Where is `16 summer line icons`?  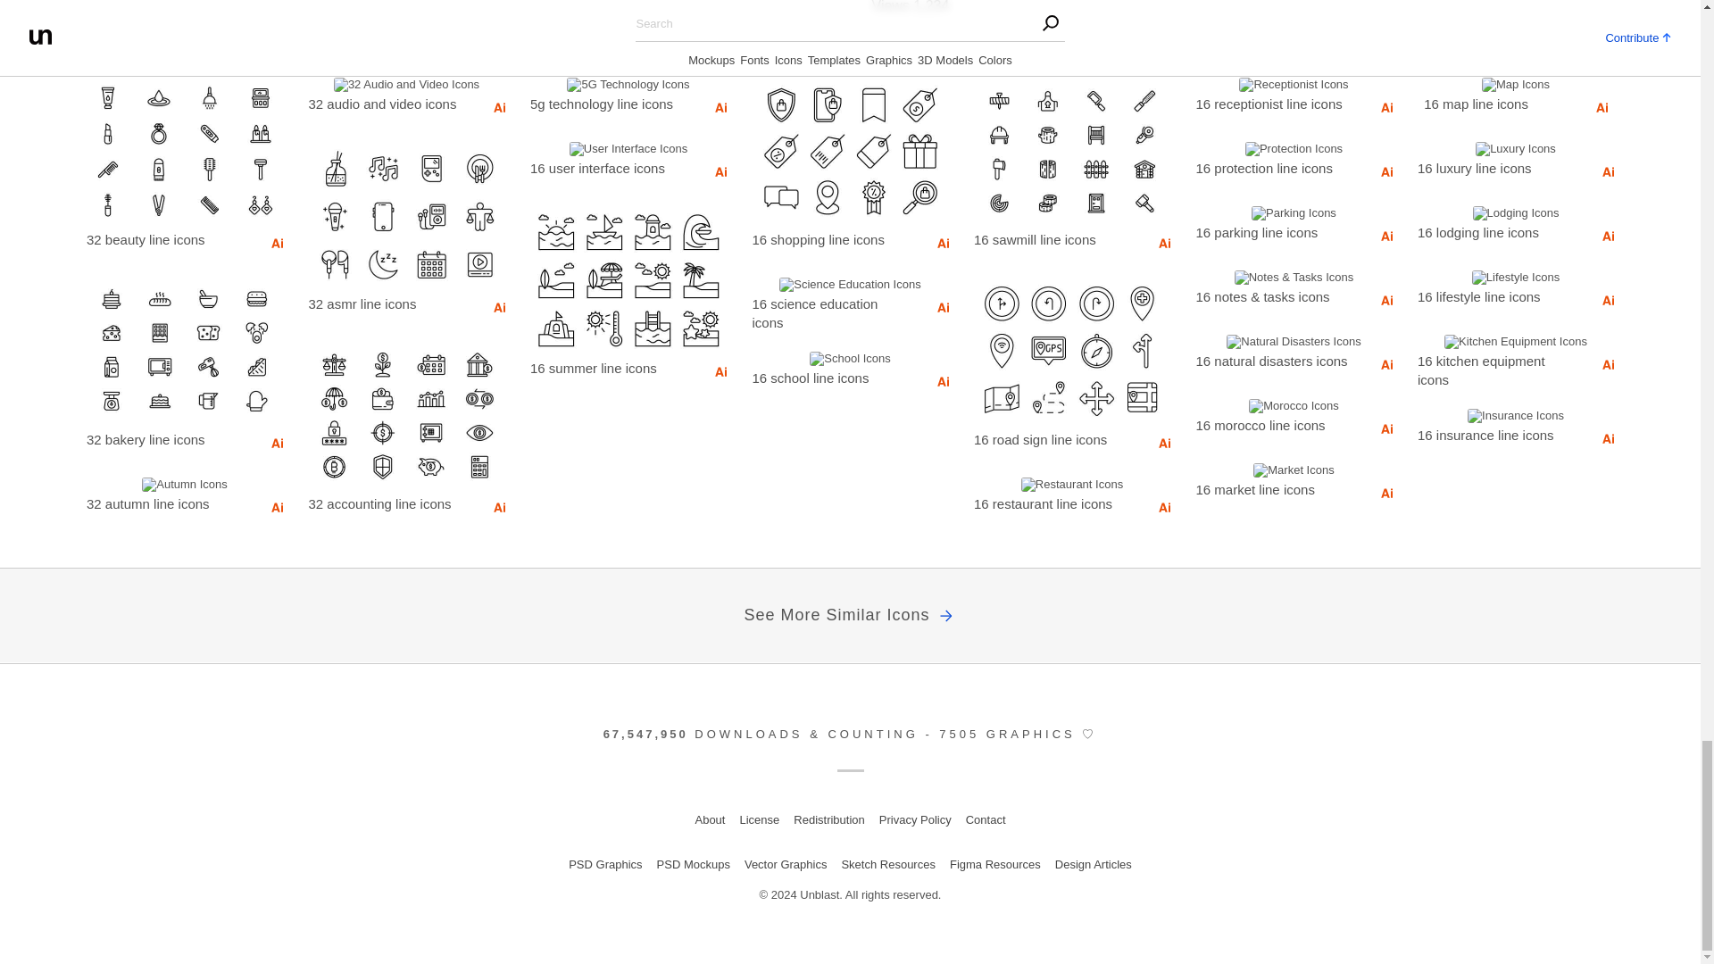 16 summer line icons is located at coordinates (608, 368).